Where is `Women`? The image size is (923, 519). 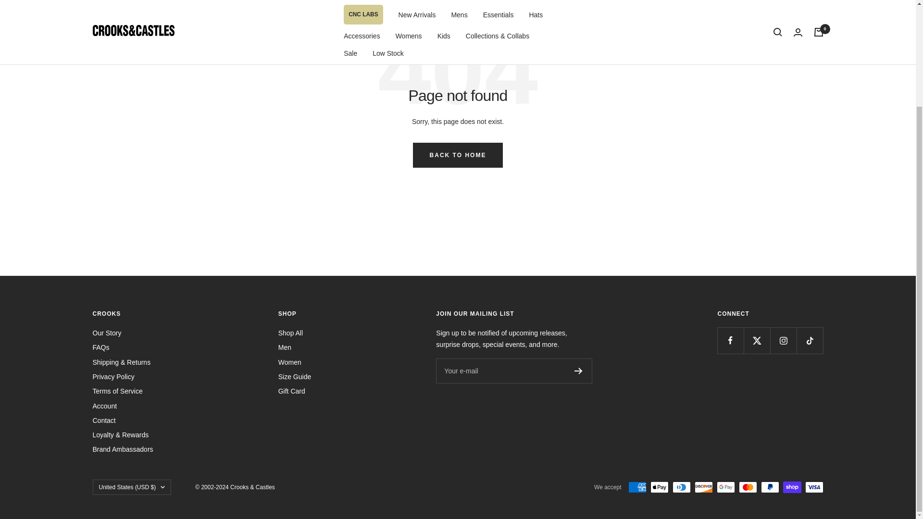 Women is located at coordinates (290, 362).